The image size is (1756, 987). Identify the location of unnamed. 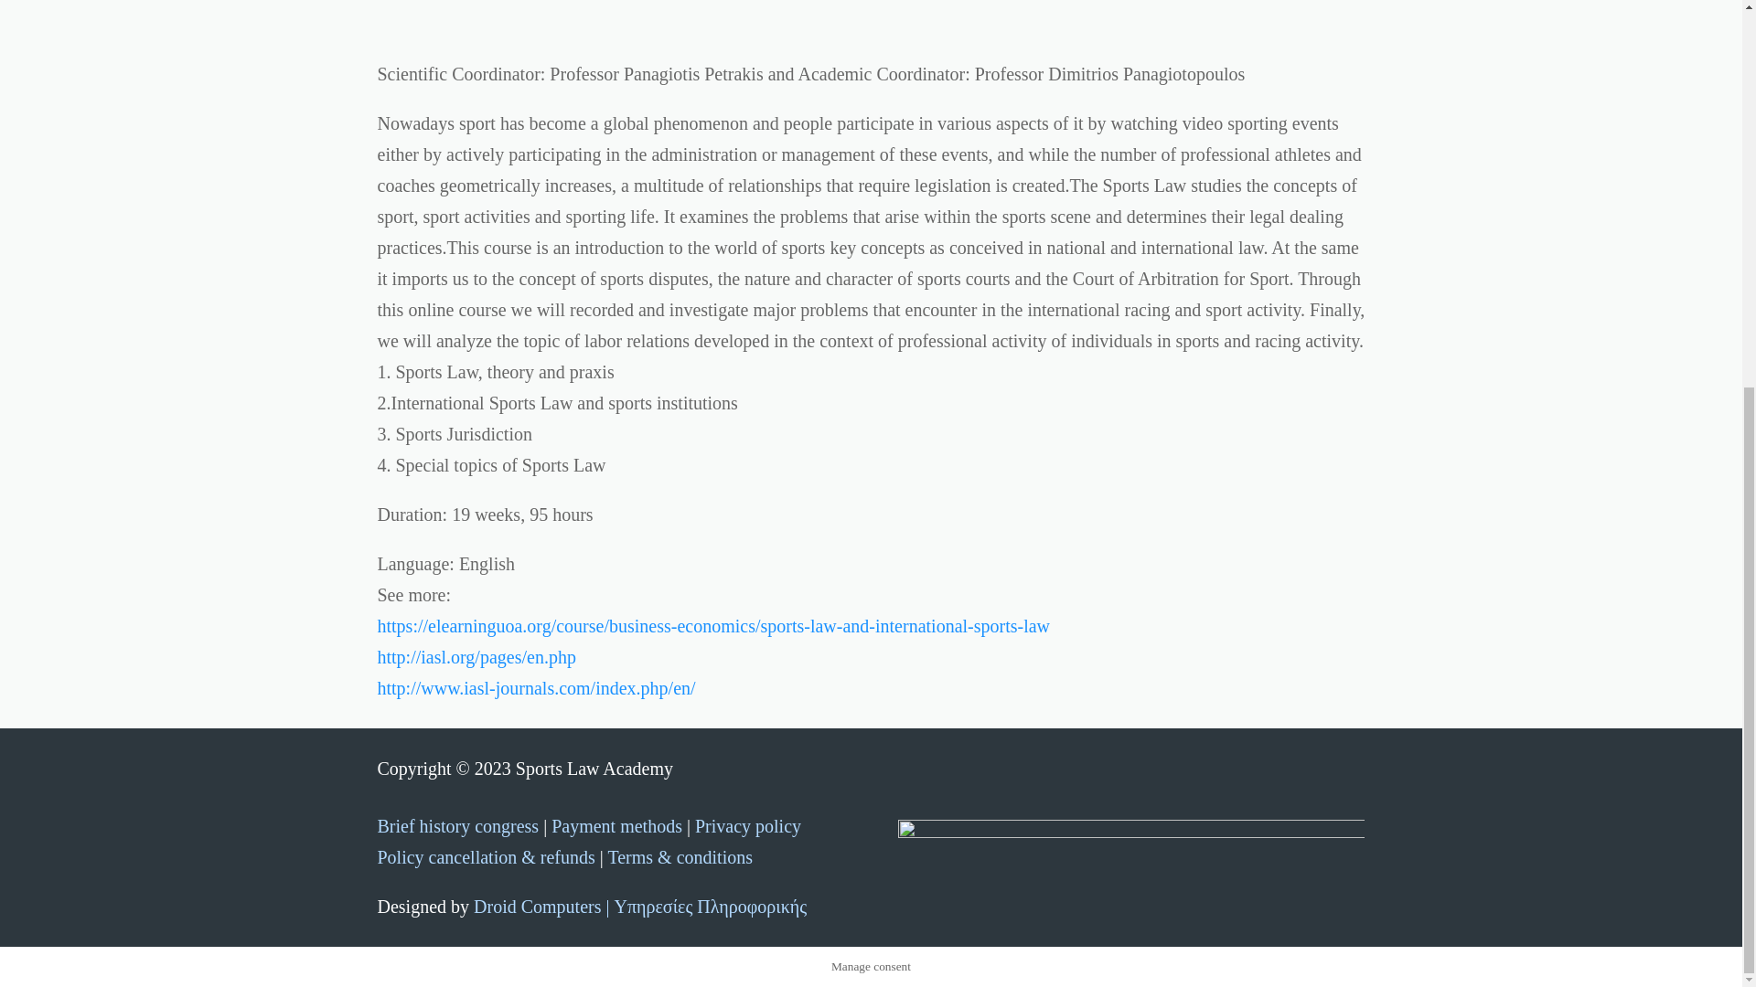
(1130, 855).